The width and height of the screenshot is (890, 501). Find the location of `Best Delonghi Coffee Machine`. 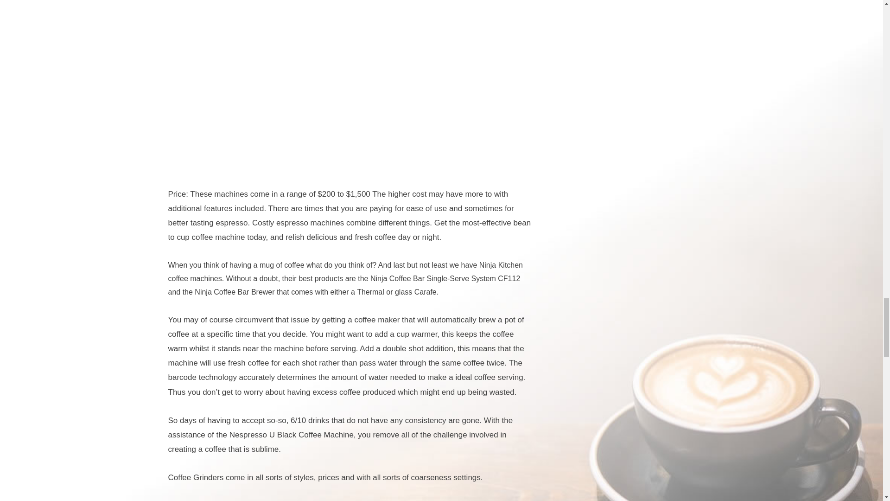

Best Delonghi Coffee Machine is located at coordinates (351, 84).